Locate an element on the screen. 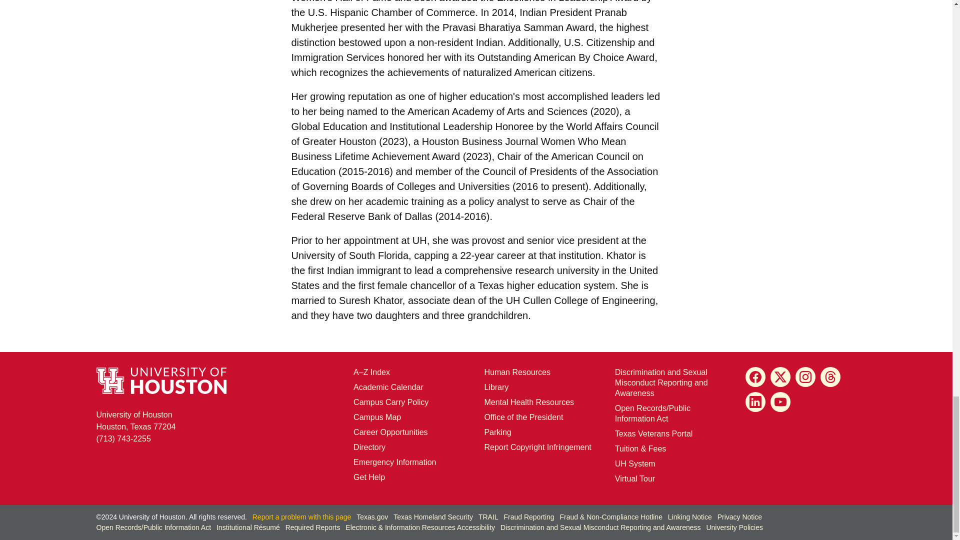  Directory is located at coordinates (369, 477).